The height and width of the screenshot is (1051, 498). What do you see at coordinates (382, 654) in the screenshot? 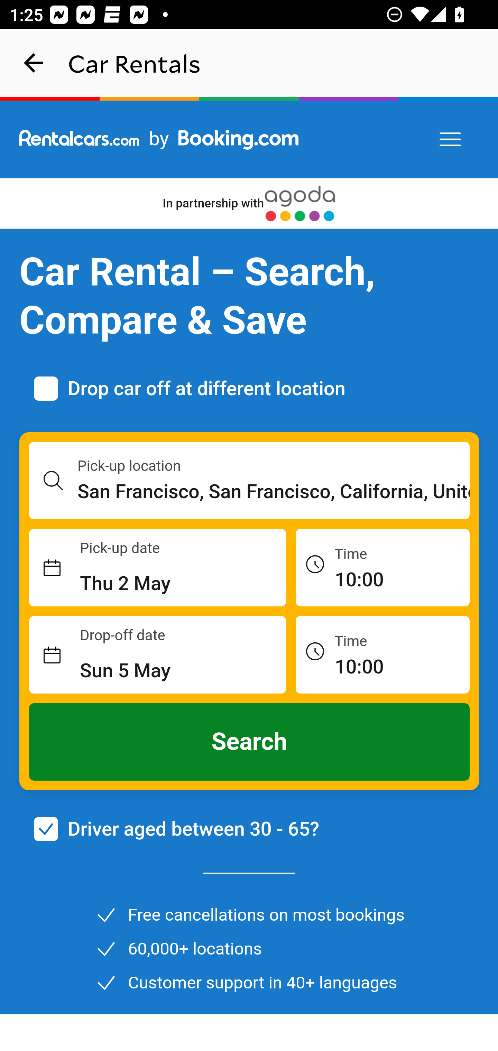
I see `10:00` at bounding box center [382, 654].